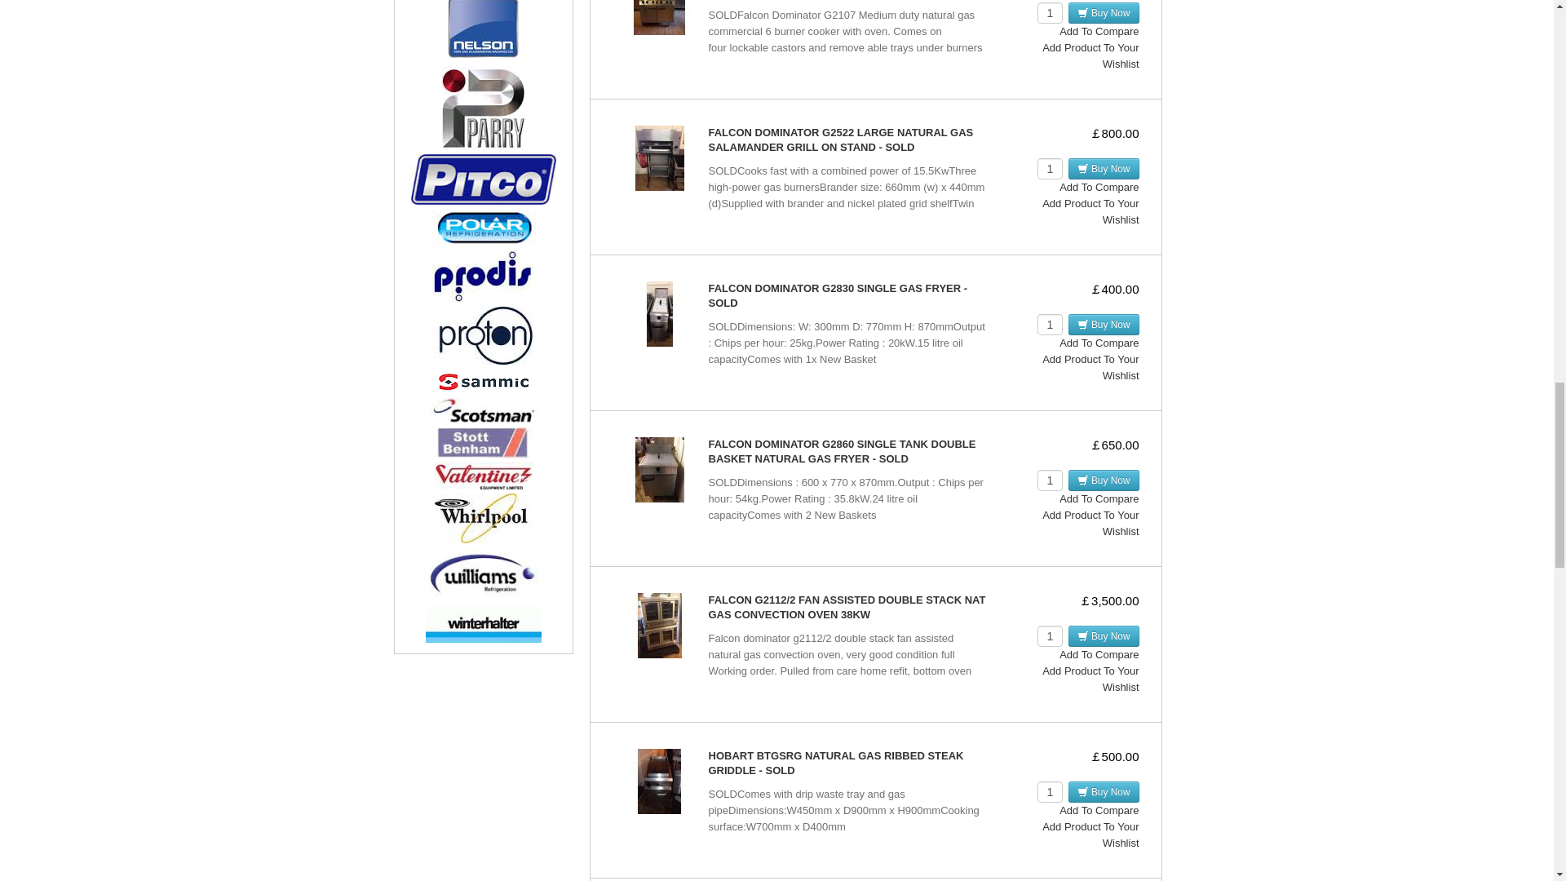 The image size is (1566, 881). I want to click on 1, so click(1050, 480).